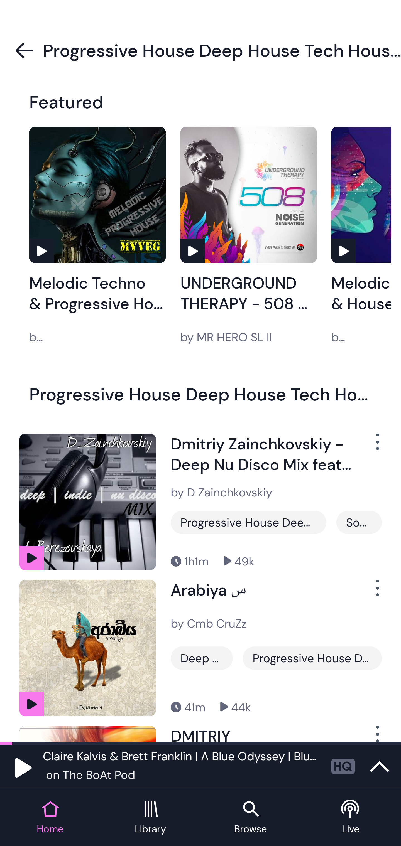 The height and width of the screenshot is (846, 401). What do you see at coordinates (376, 446) in the screenshot?
I see `Show Options Menu Button` at bounding box center [376, 446].